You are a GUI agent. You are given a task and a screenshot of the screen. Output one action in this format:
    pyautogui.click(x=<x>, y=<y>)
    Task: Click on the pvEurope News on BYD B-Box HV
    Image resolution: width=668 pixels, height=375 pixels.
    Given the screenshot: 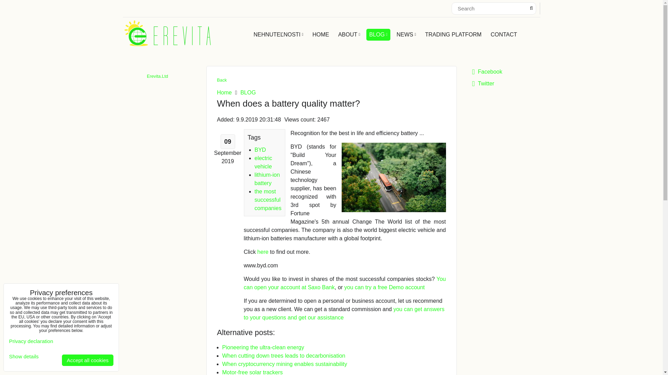 What is the action you would take?
    pyautogui.click(x=263, y=252)
    